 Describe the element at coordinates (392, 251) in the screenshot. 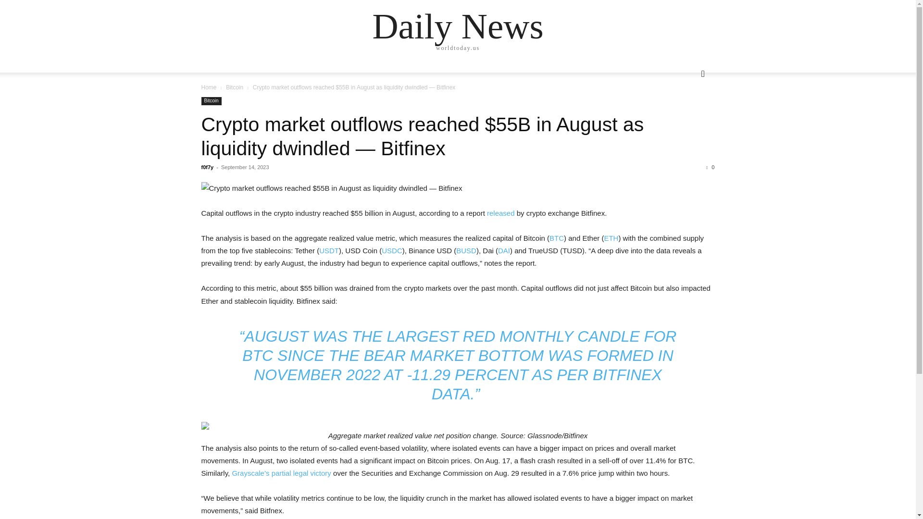

I see `USDC` at that location.